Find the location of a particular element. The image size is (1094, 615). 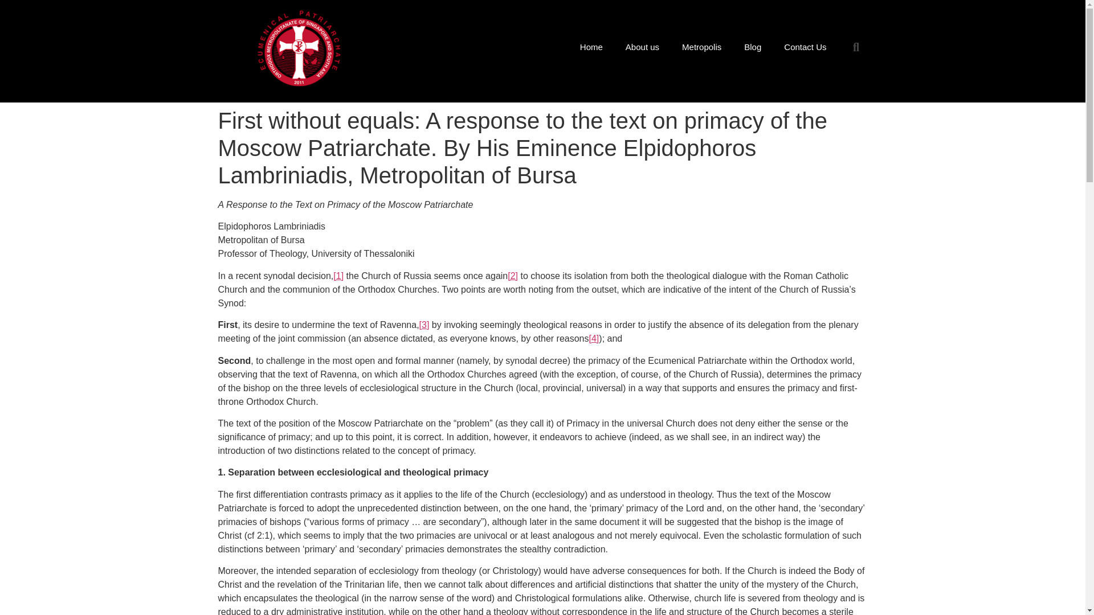

Metropolis is located at coordinates (701, 47).